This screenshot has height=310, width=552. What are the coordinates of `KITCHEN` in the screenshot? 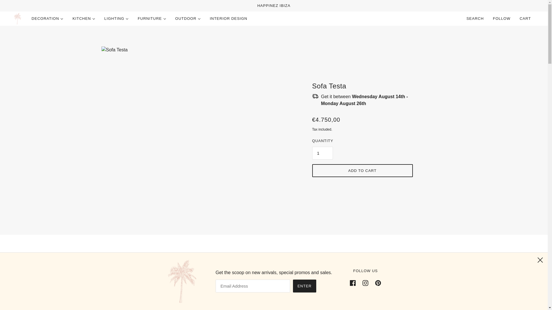 It's located at (84, 18).